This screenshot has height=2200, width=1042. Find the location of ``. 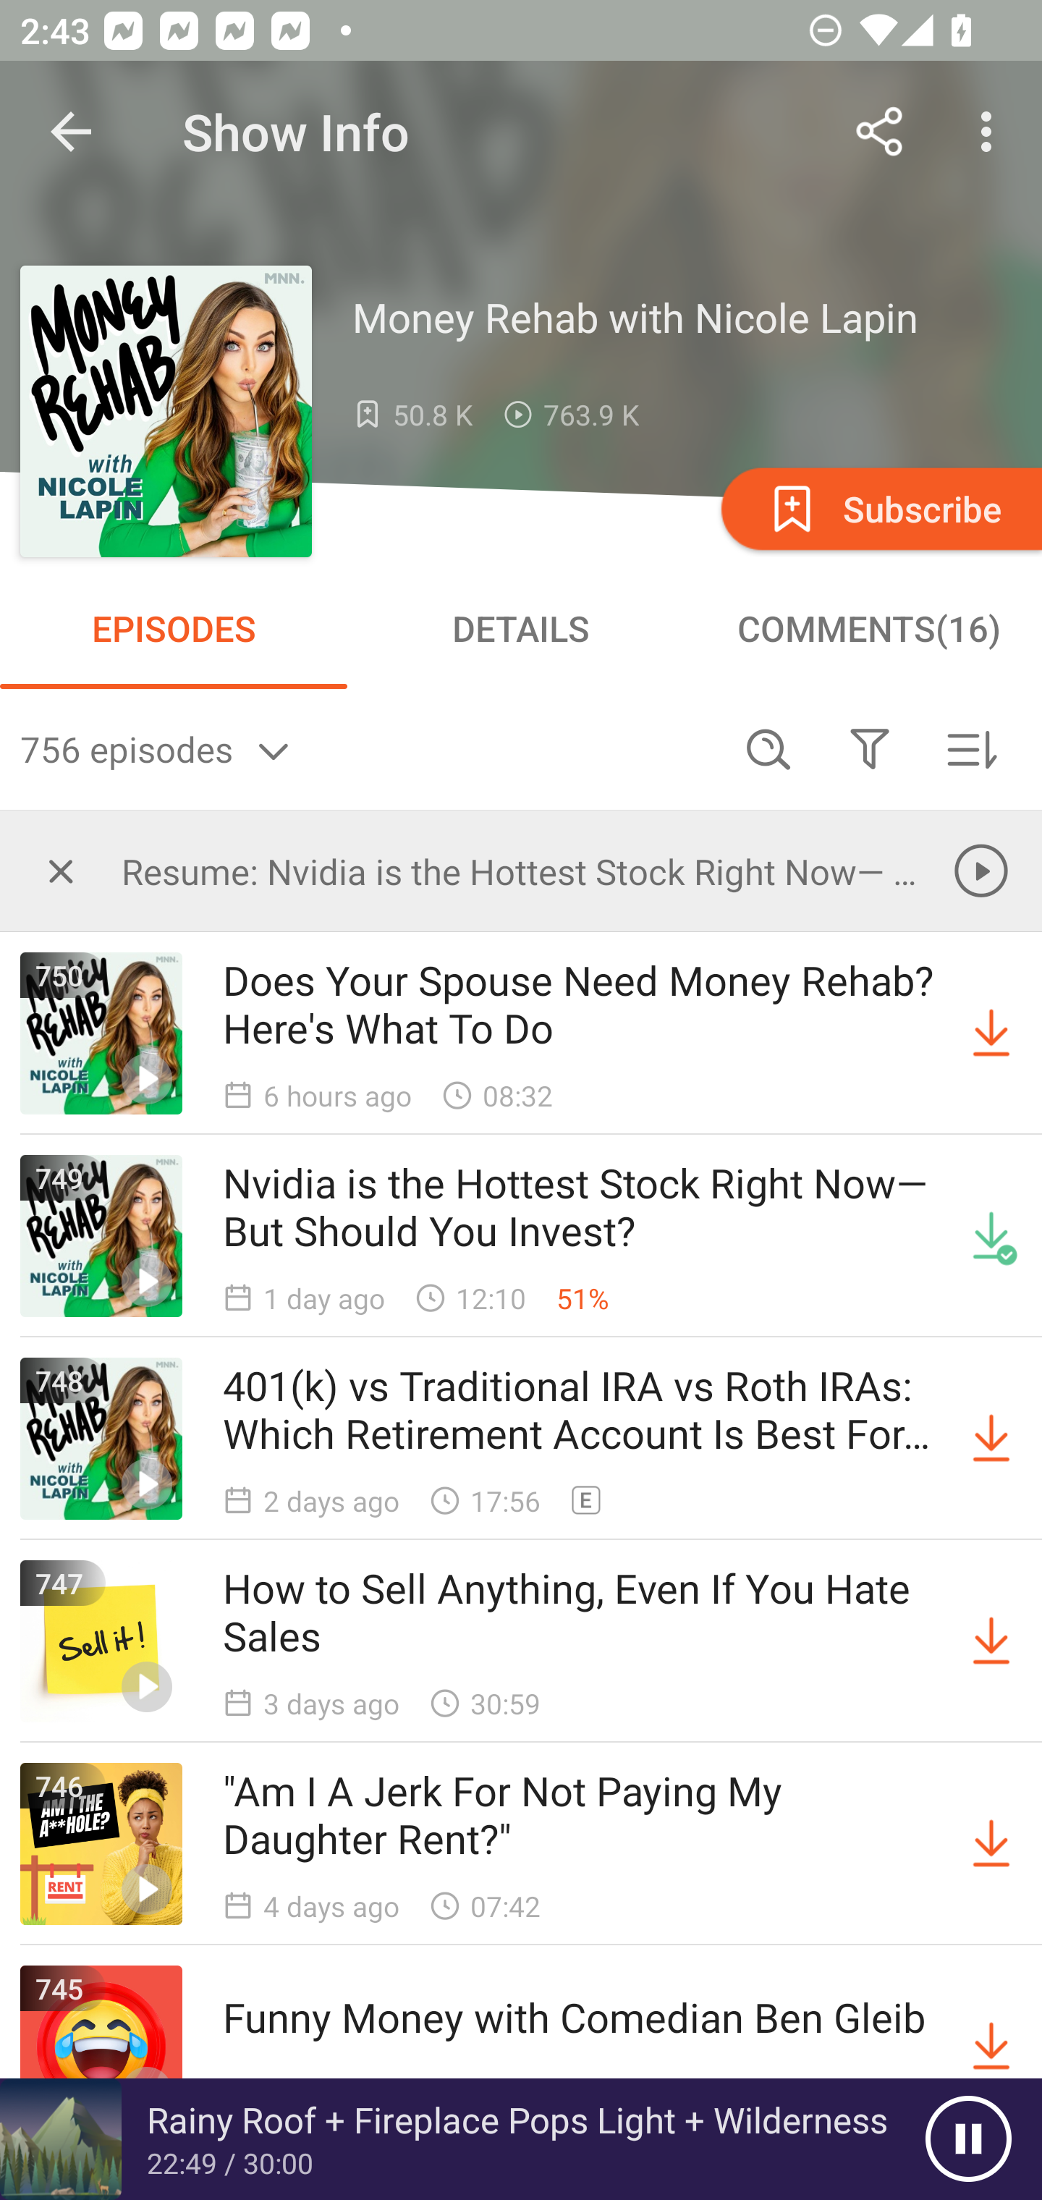

 is located at coordinates (869, 748).